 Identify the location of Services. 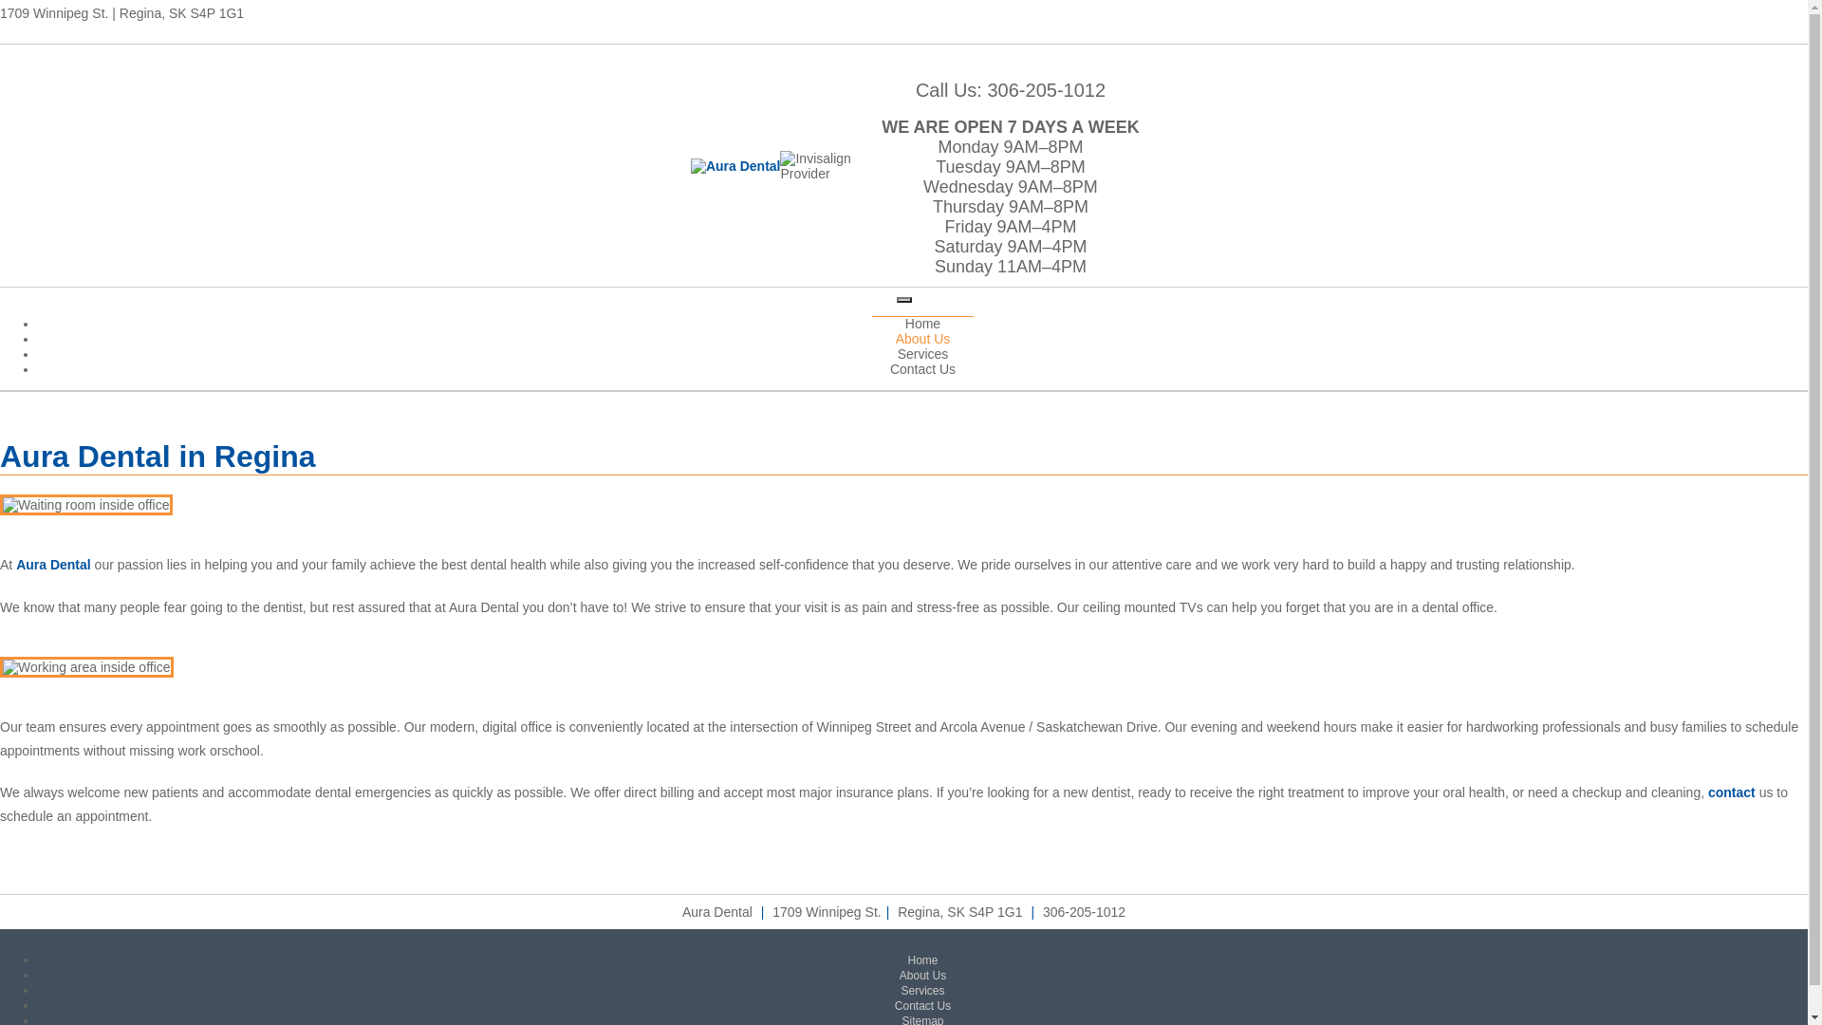
(922, 991).